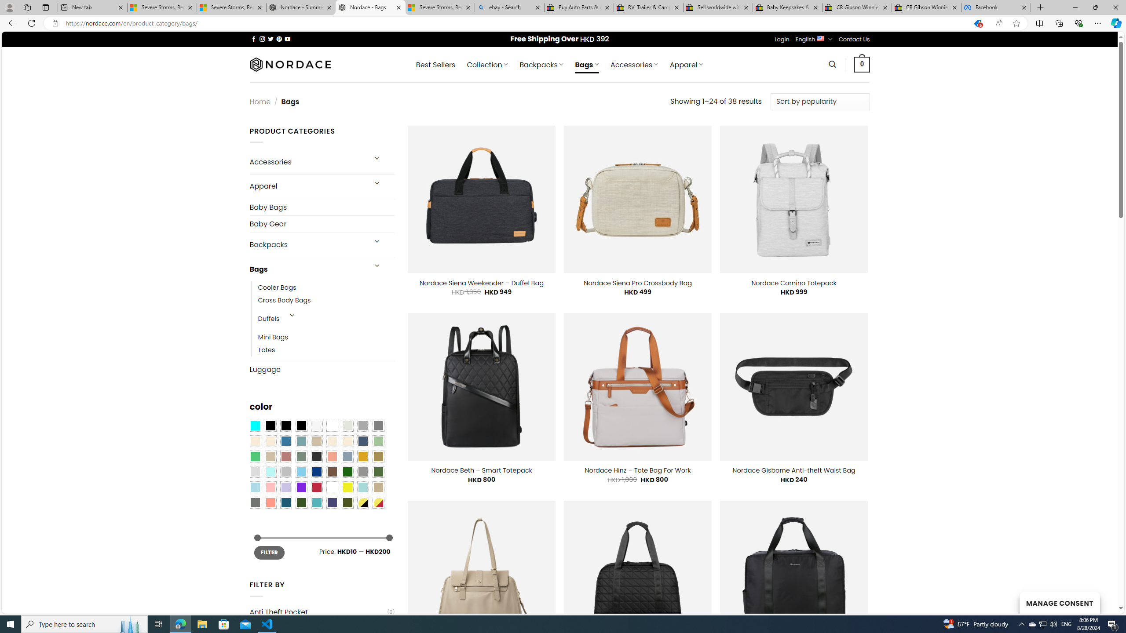  What do you see at coordinates (301, 487) in the screenshot?
I see `Purple` at bounding box center [301, 487].